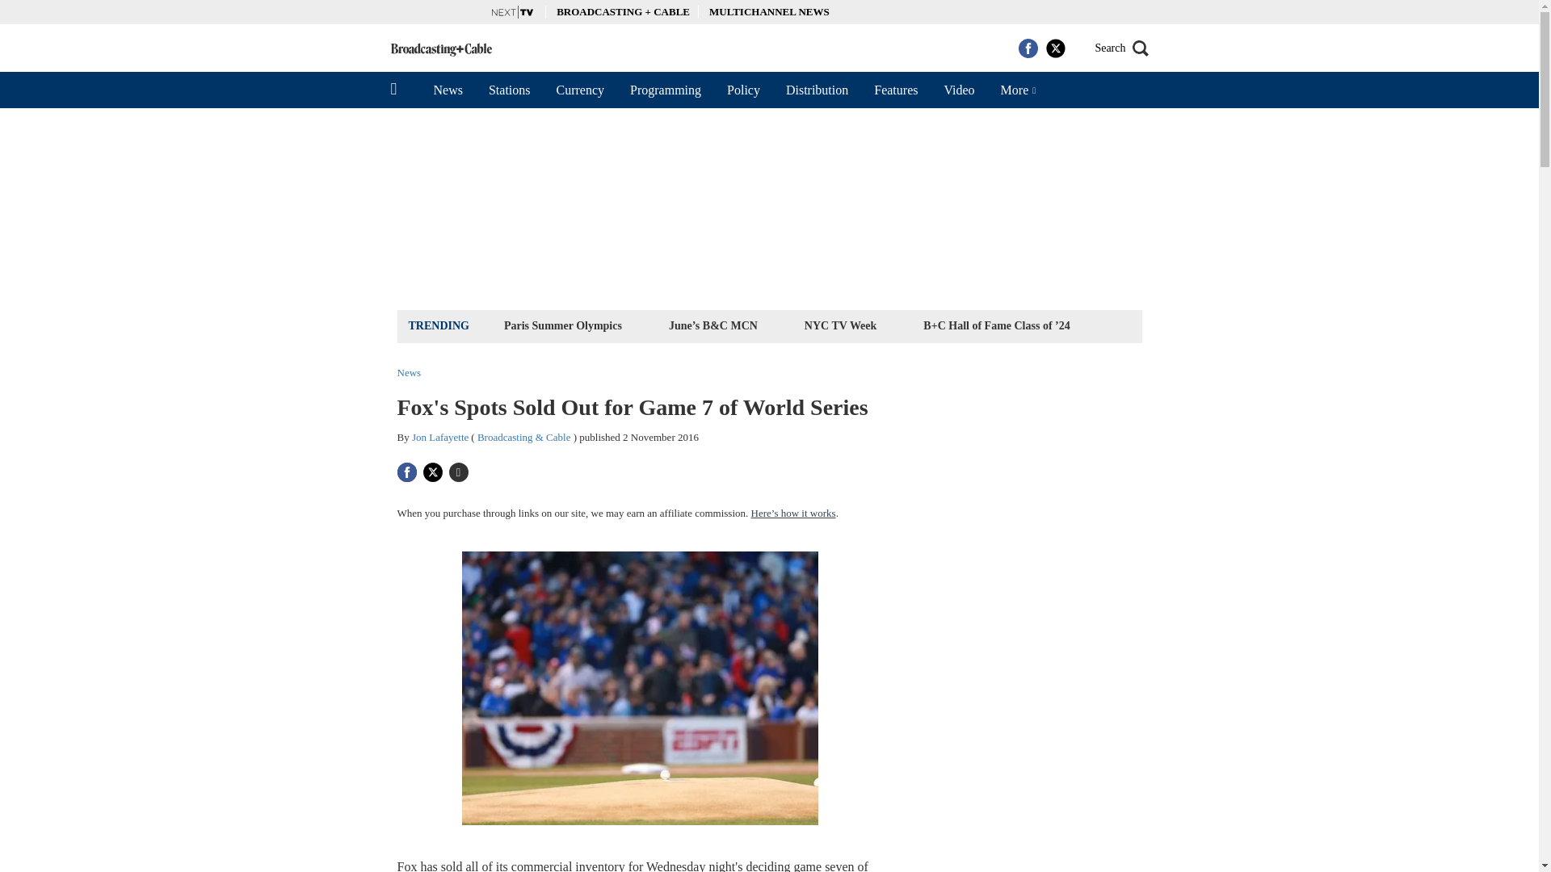  What do you see at coordinates (448, 90) in the screenshot?
I see `News` at bounding box center [448, 90].